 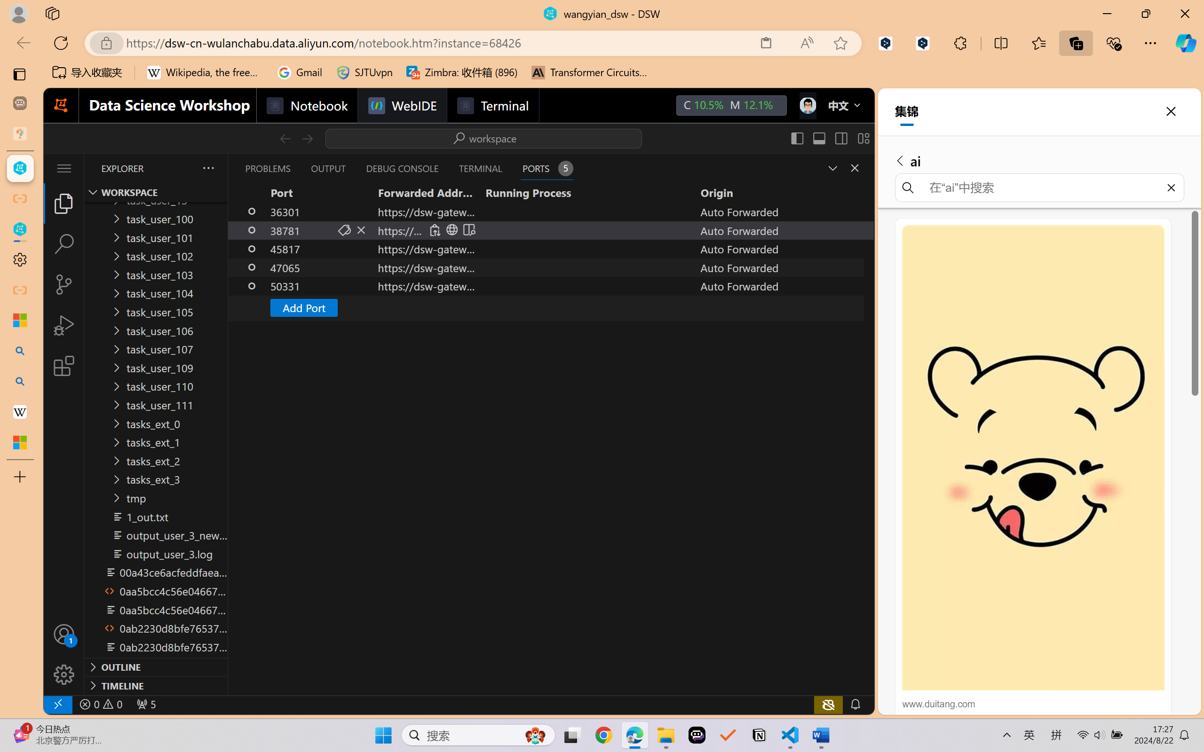 I want to click on Class: menubar compact overflow-menu-only, so click(x=64, y=168).